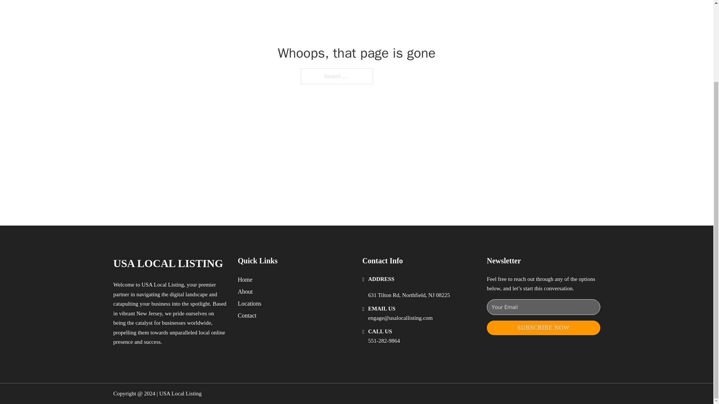 The height and width of the screenshot is (404, 719). Describe the element at coordinates (543, 328) in the screenshot. I see `SUBSCRIBE NOW` at that location.